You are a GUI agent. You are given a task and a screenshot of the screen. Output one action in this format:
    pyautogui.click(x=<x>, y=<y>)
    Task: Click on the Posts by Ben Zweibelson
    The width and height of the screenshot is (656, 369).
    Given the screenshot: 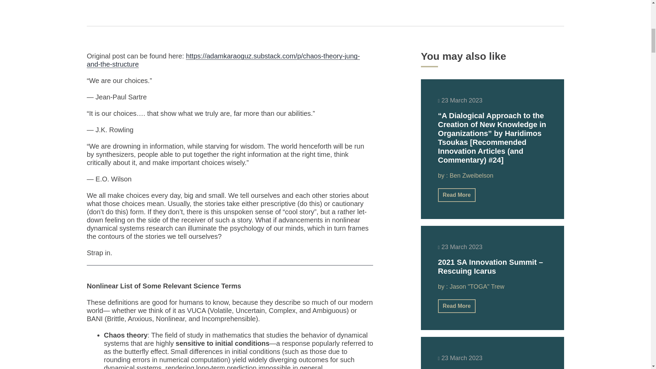 What is the action you would take?
    pyautogui.click(x=471, y=176)
    